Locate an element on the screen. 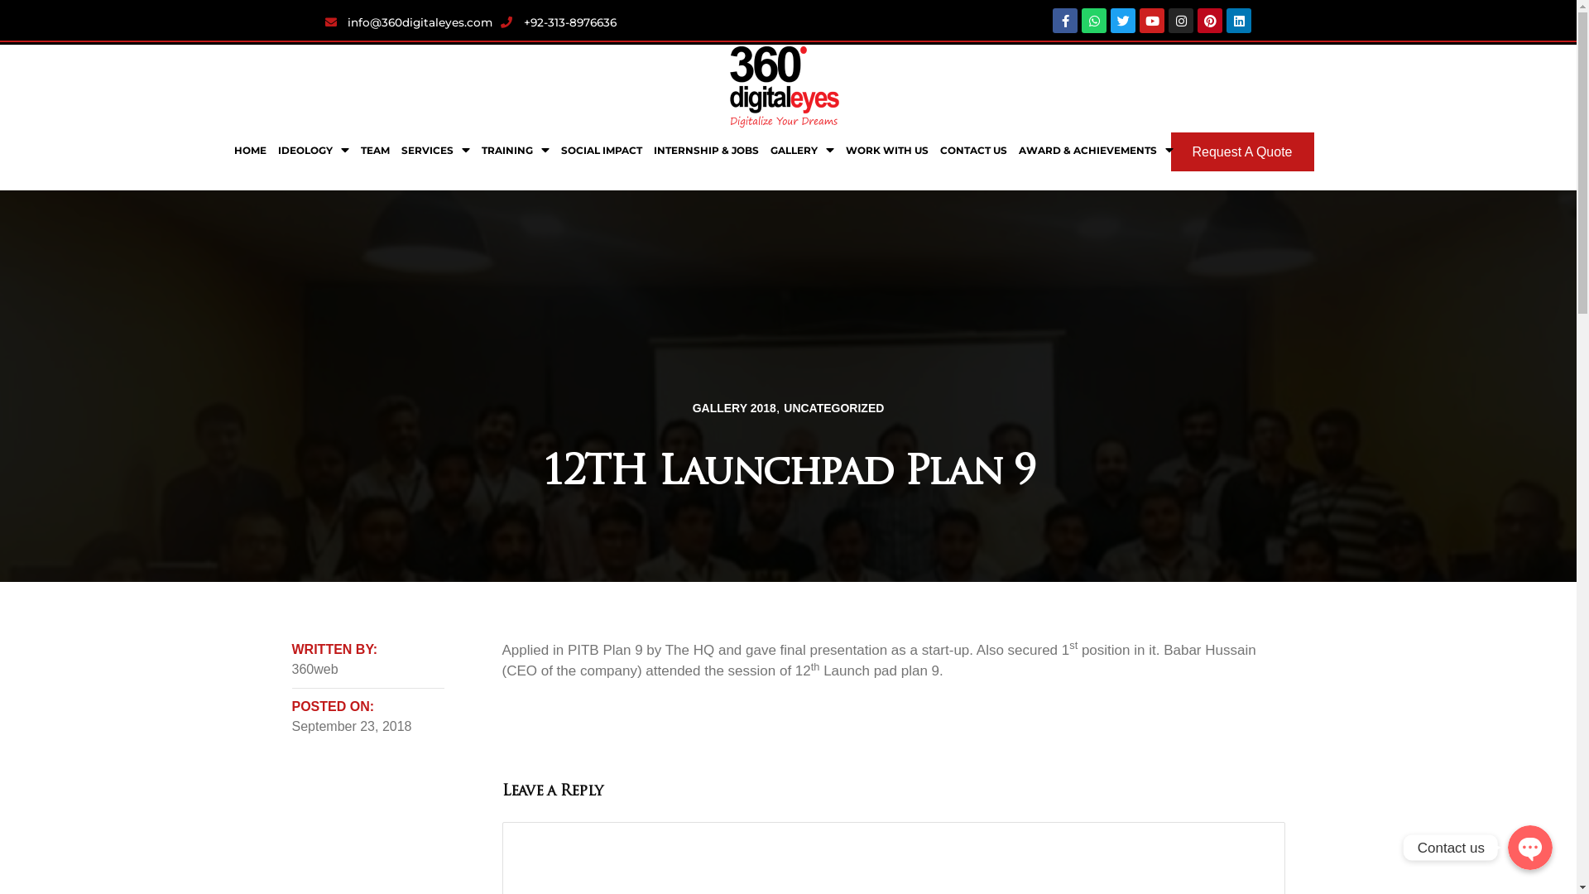  CONTACT US is located at coordinates (973, 151).